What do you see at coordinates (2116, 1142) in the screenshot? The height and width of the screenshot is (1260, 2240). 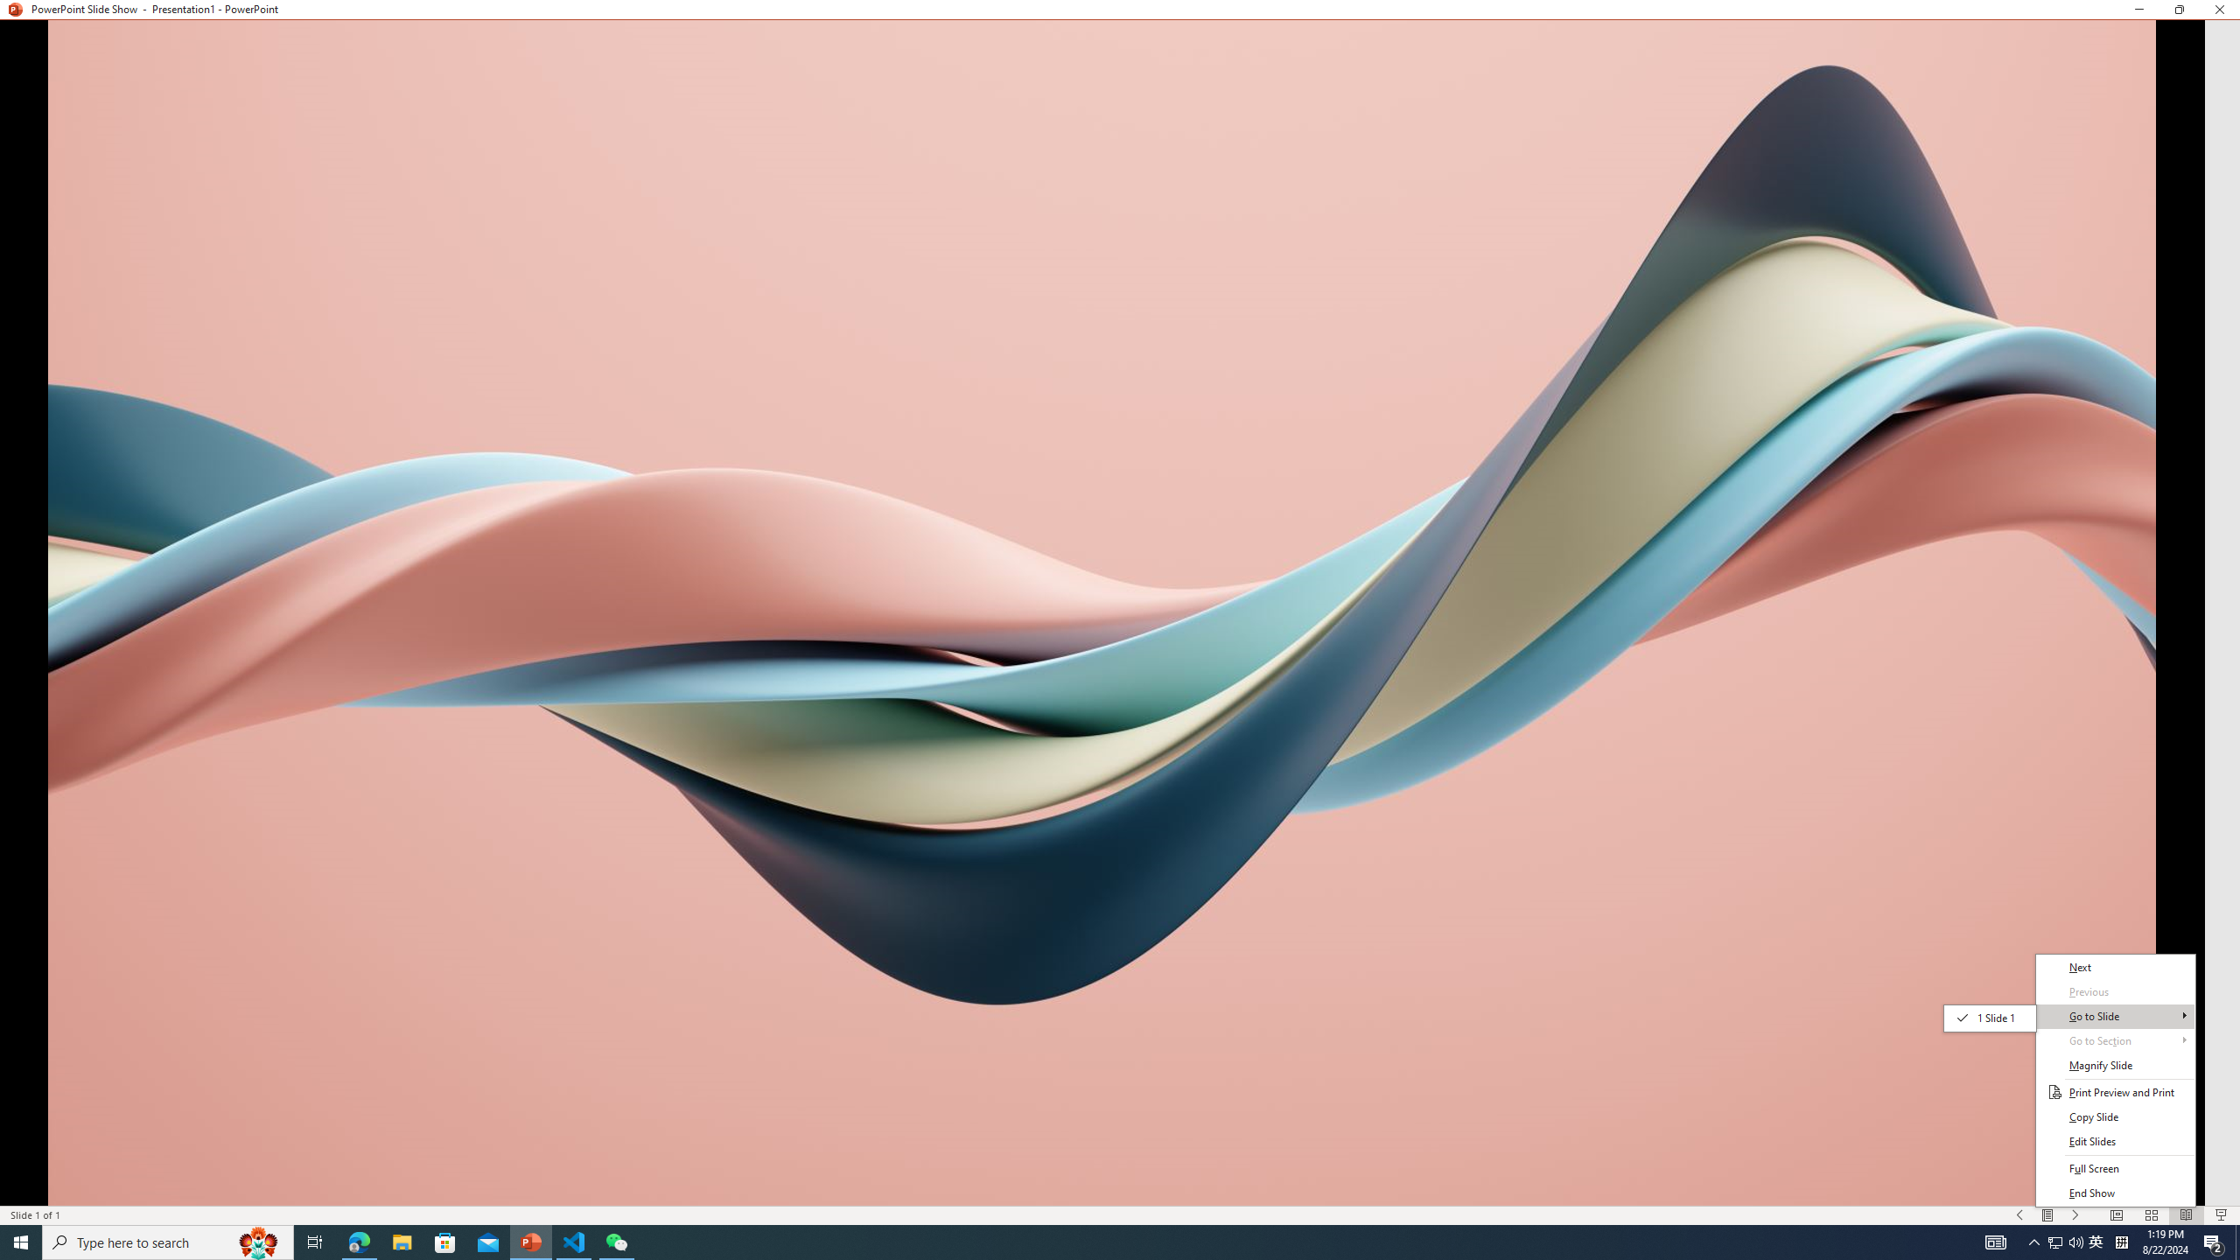 I see `Edit Slides` at bounding box center [2116, 1142].